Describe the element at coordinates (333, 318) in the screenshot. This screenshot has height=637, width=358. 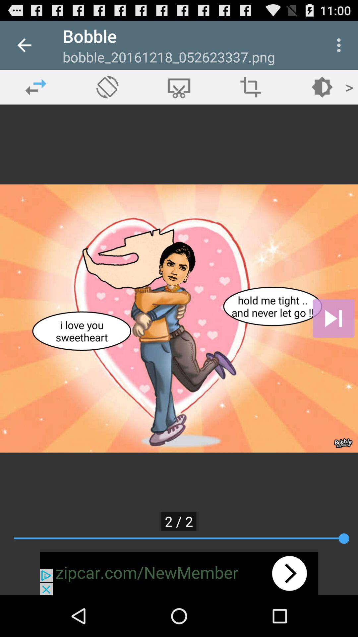
I see `go to next` at that location.